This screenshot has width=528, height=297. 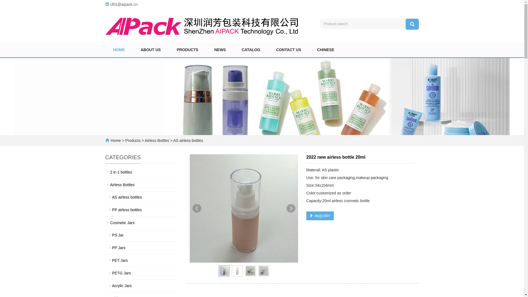 What do you see at coordinates (119, 50) in the screenshot?
I see `HOME` at bounding box center [119, 50].